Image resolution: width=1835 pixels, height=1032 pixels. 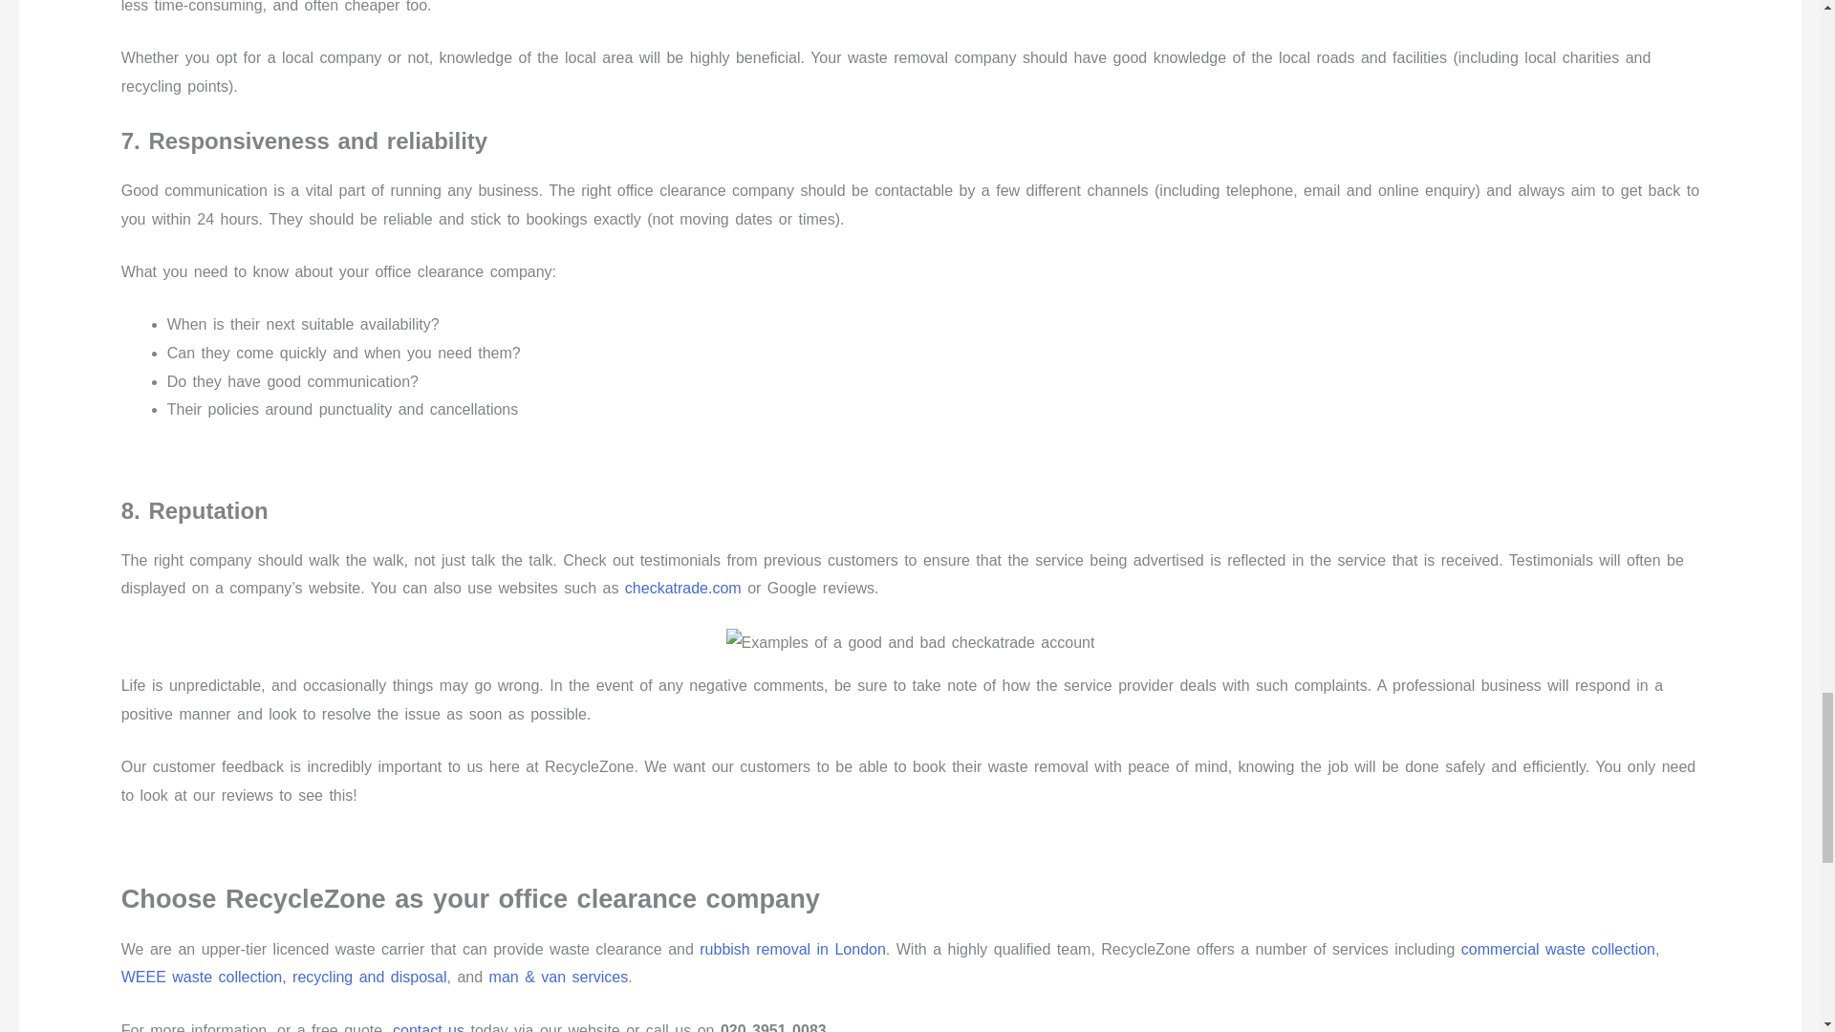 I want to click on commercial waste collection, so click(x=1558, y=949).